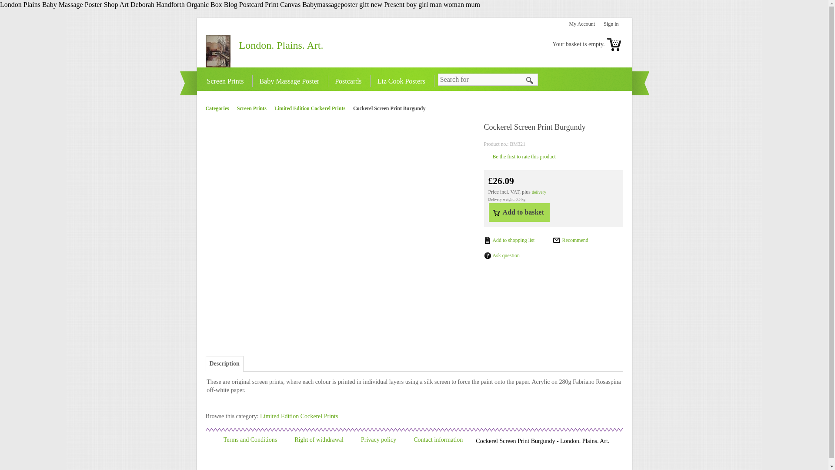 The image size is (835, 470). What do you see at coordinates (281, 45) in the screenshot?
I see `London. Plains. Art.` at bounding box center [281, 45].